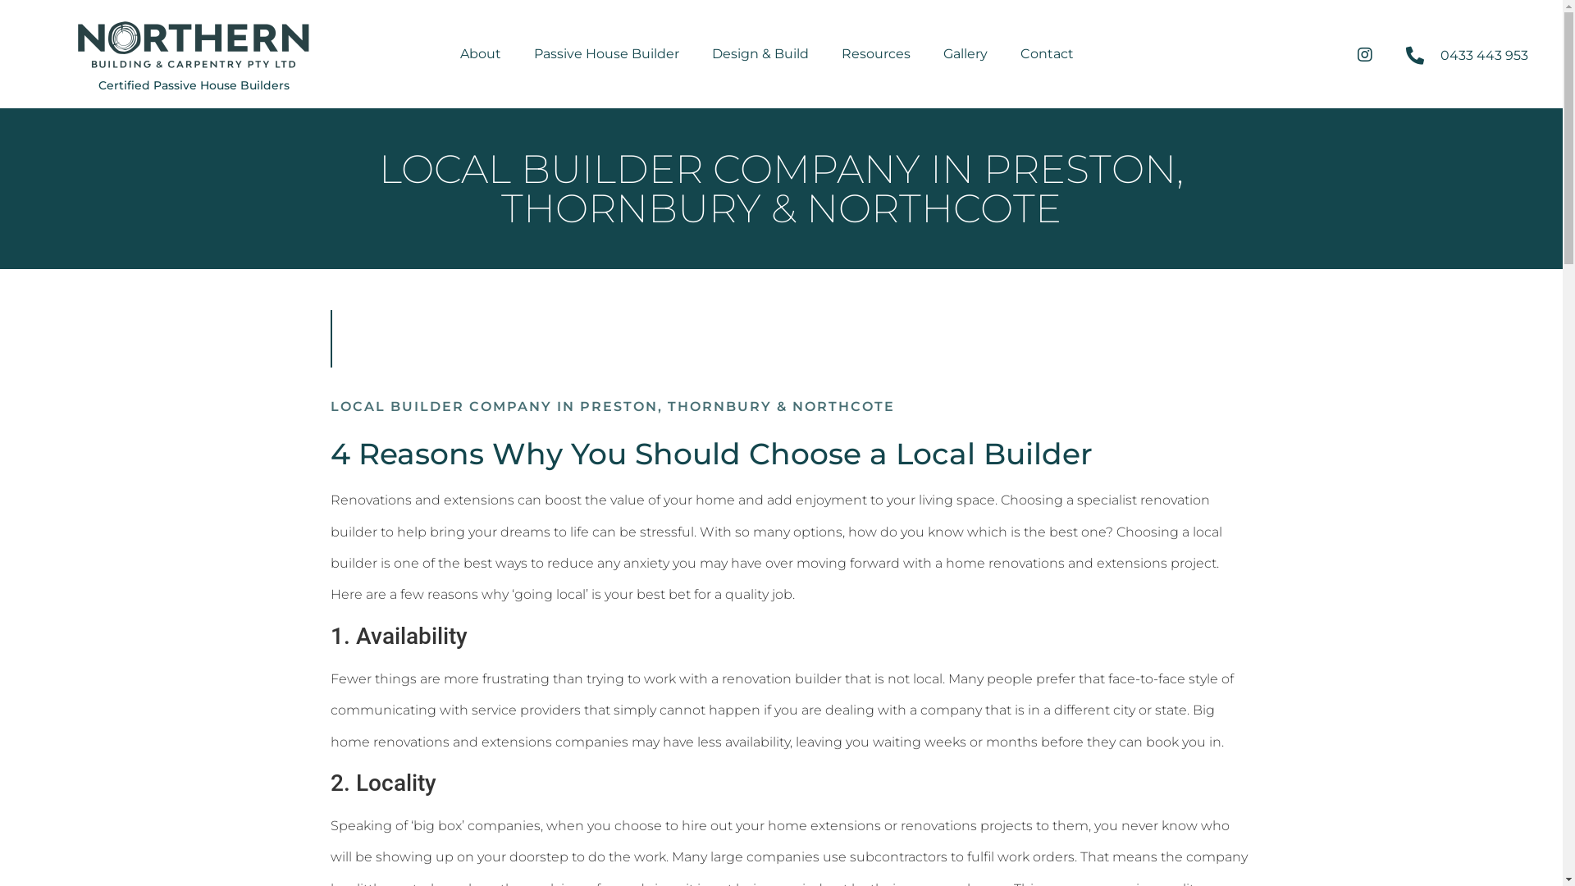 The width and height of the screenshot is (1575, 886). Describe the element at coordinates (876, 54) in the screenshot. I see `Resources` at that location.